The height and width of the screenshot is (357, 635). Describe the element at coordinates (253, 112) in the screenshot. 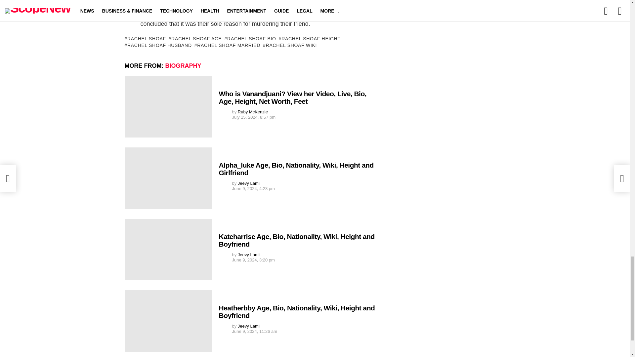

I see `Posts by Ruby McKenzie` at that location.